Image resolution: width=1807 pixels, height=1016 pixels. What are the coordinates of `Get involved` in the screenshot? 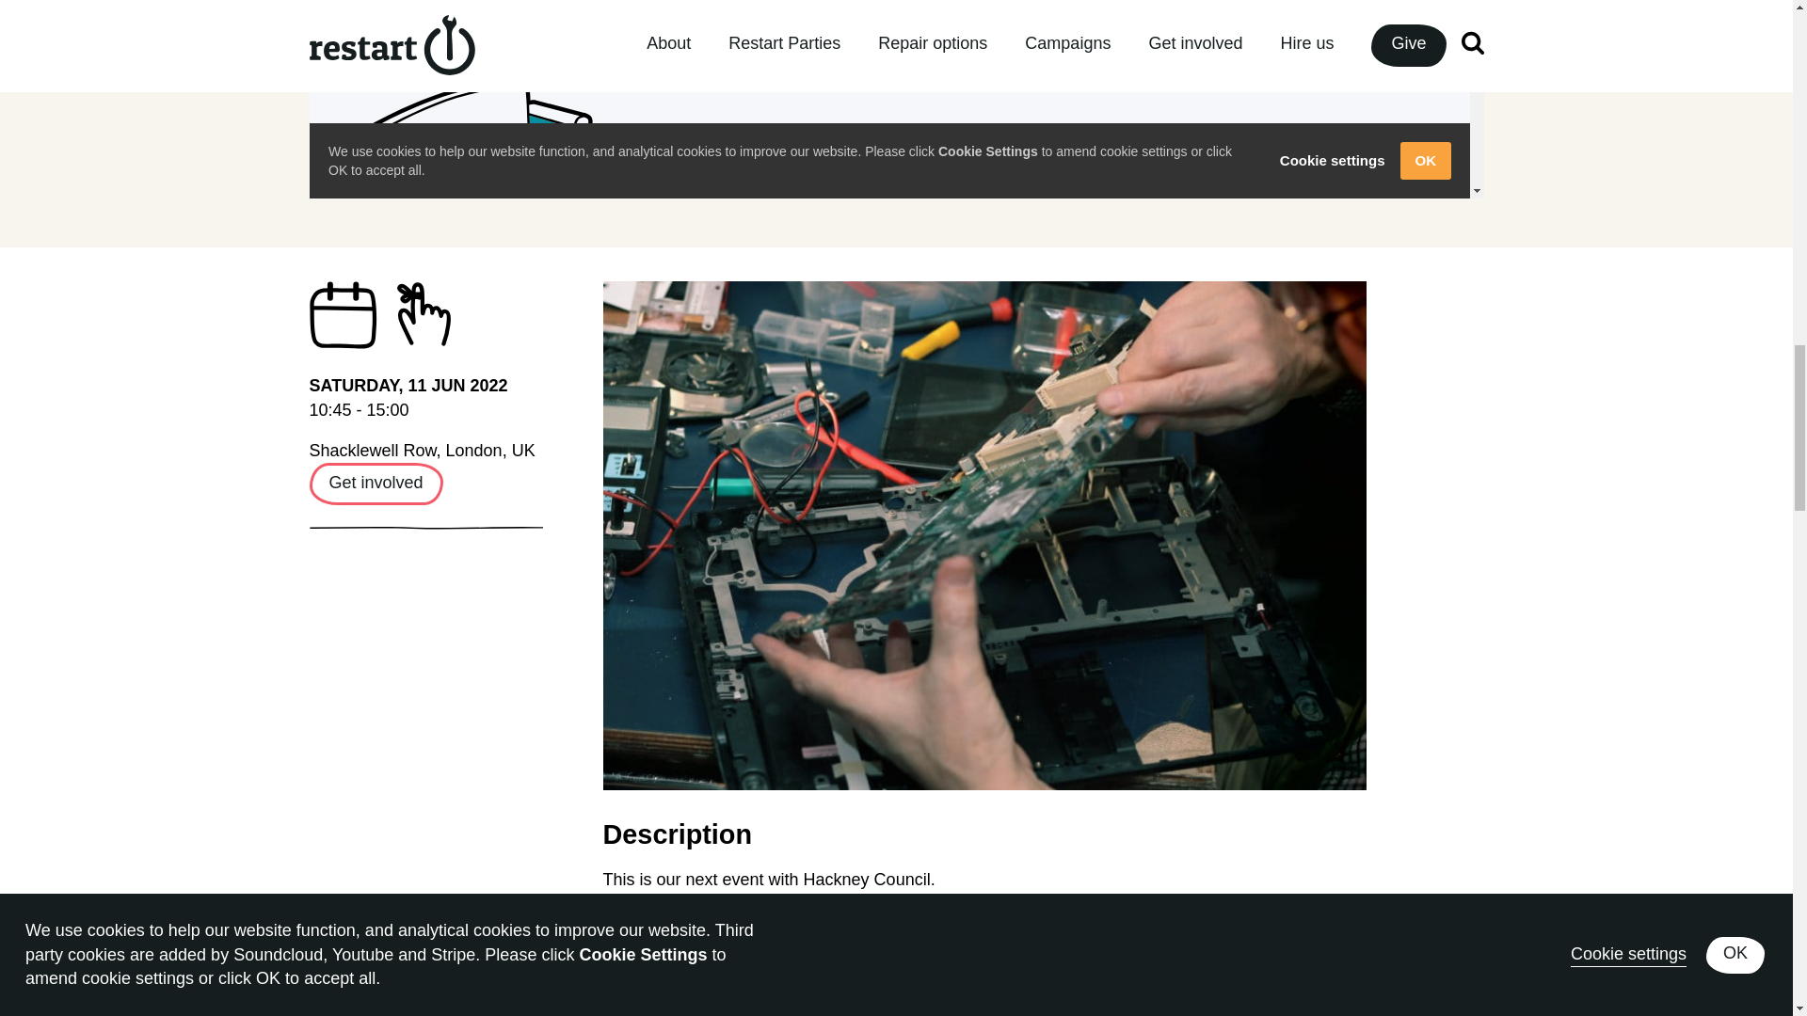 It's located at (376, 484).